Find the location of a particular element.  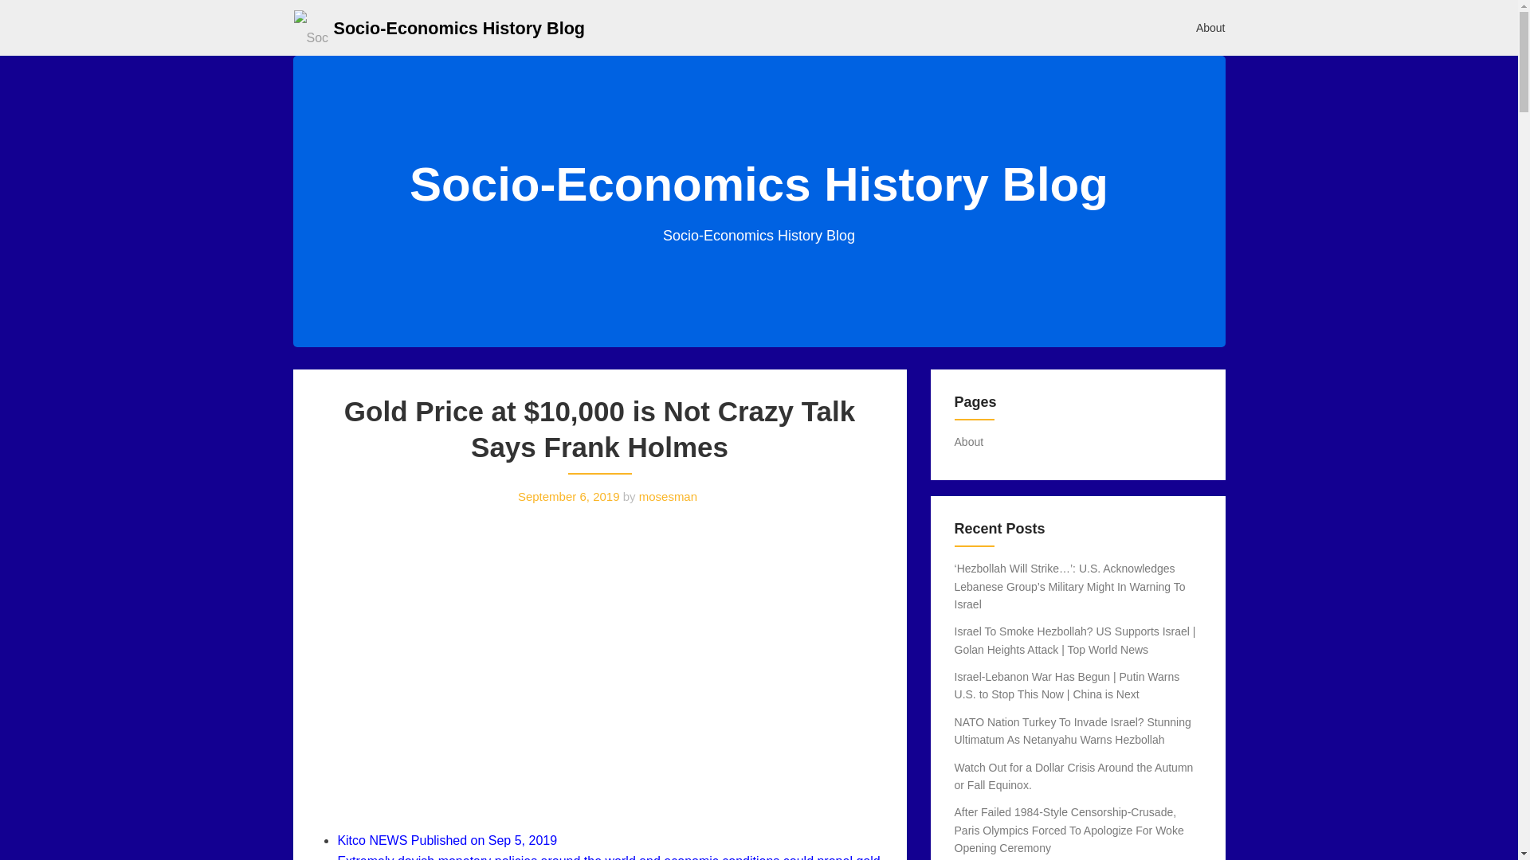

Kitco NEWS is located at coordinates (371, 839).